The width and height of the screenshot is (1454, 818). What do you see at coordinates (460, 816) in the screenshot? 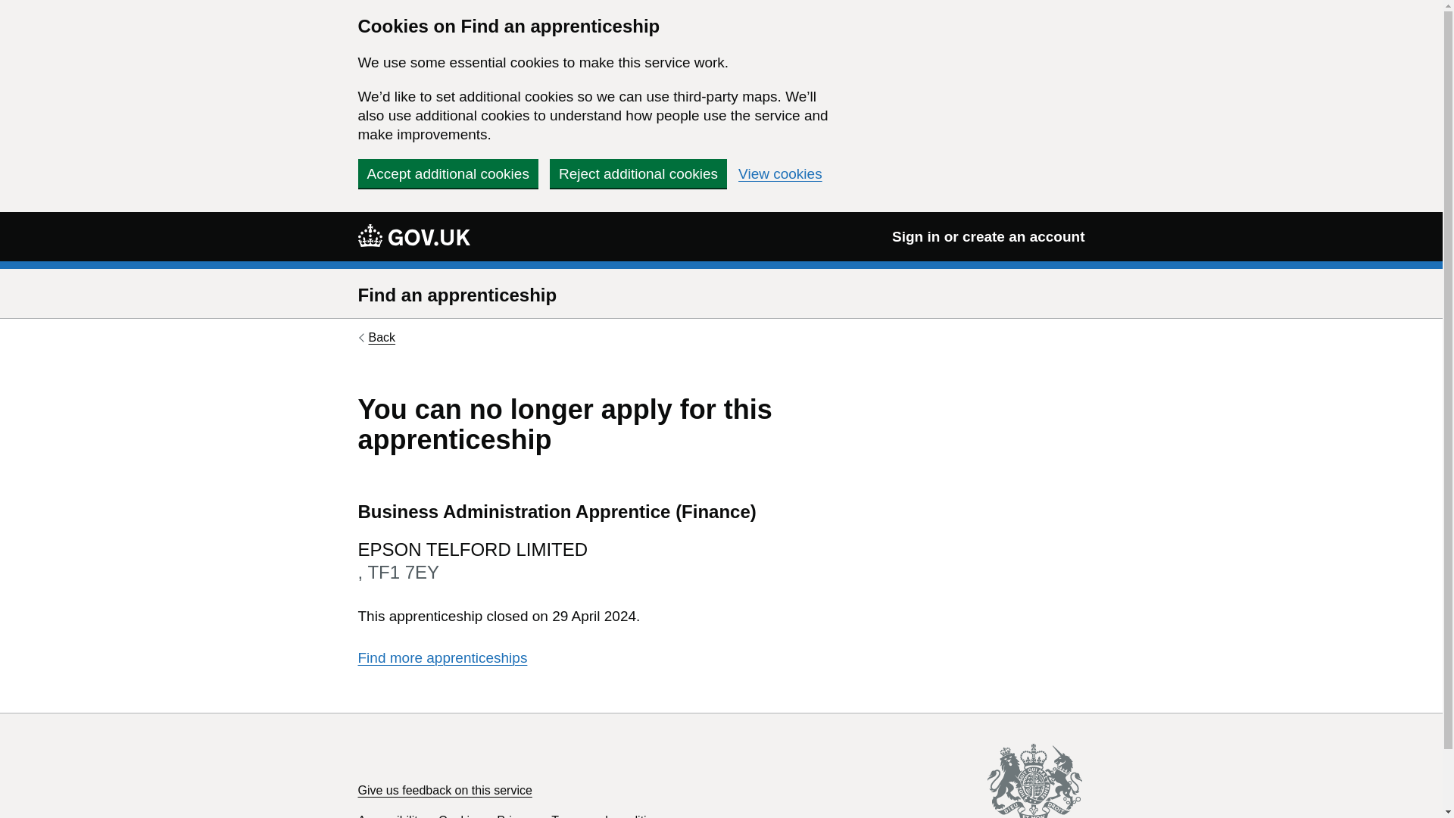
I see `Cookies` at bounding box center [460, 816].